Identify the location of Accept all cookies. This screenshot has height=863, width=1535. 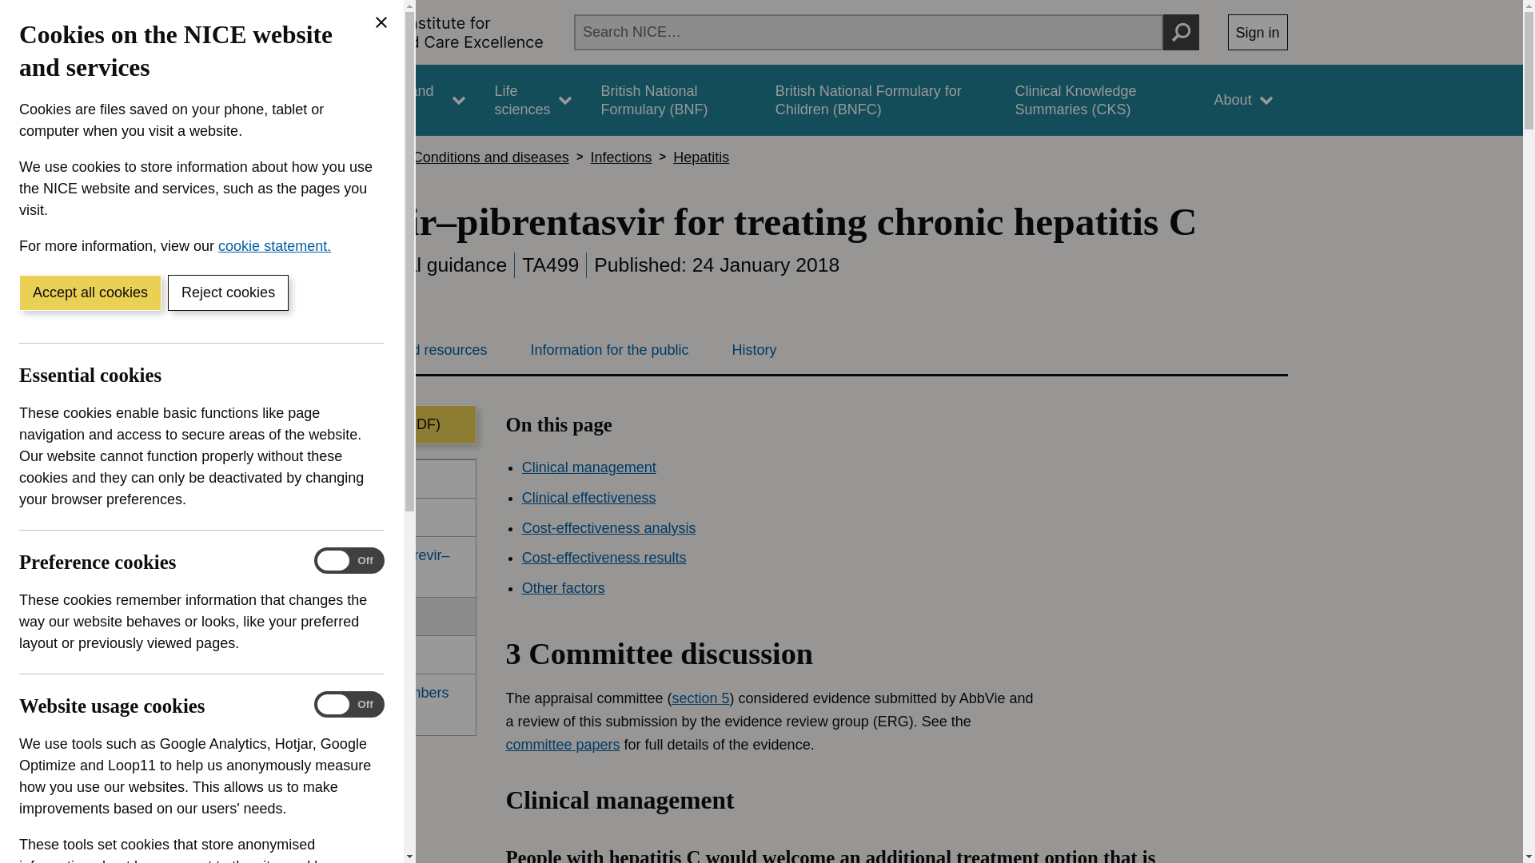
(90, 292).